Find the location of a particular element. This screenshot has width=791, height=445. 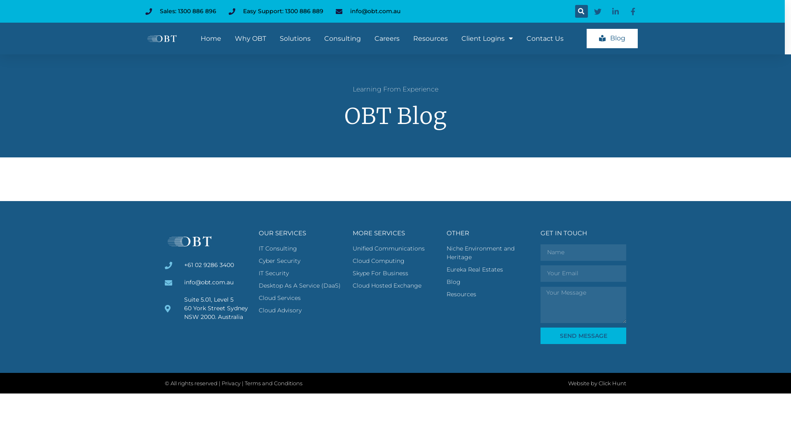

Solutions is located at coordinates (295, 38).